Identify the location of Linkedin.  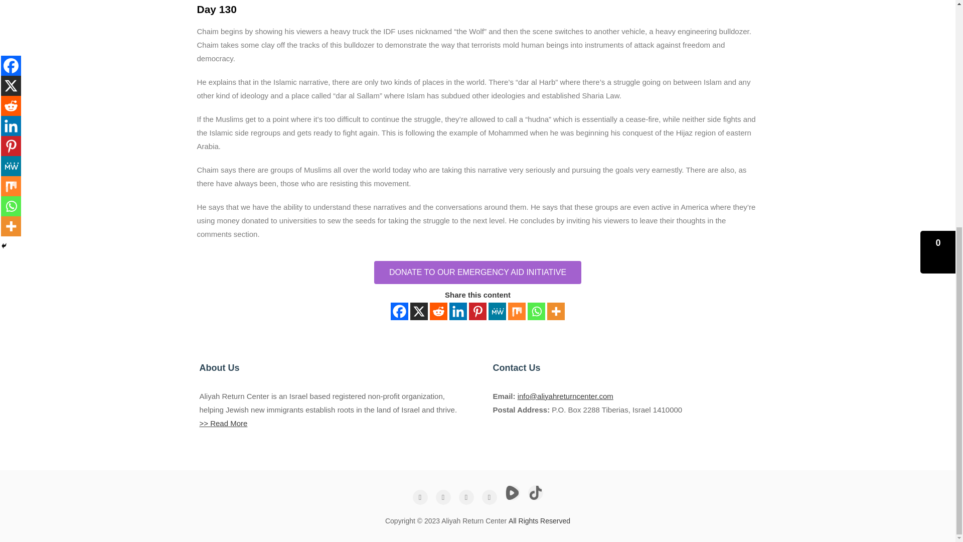
(458, 311).